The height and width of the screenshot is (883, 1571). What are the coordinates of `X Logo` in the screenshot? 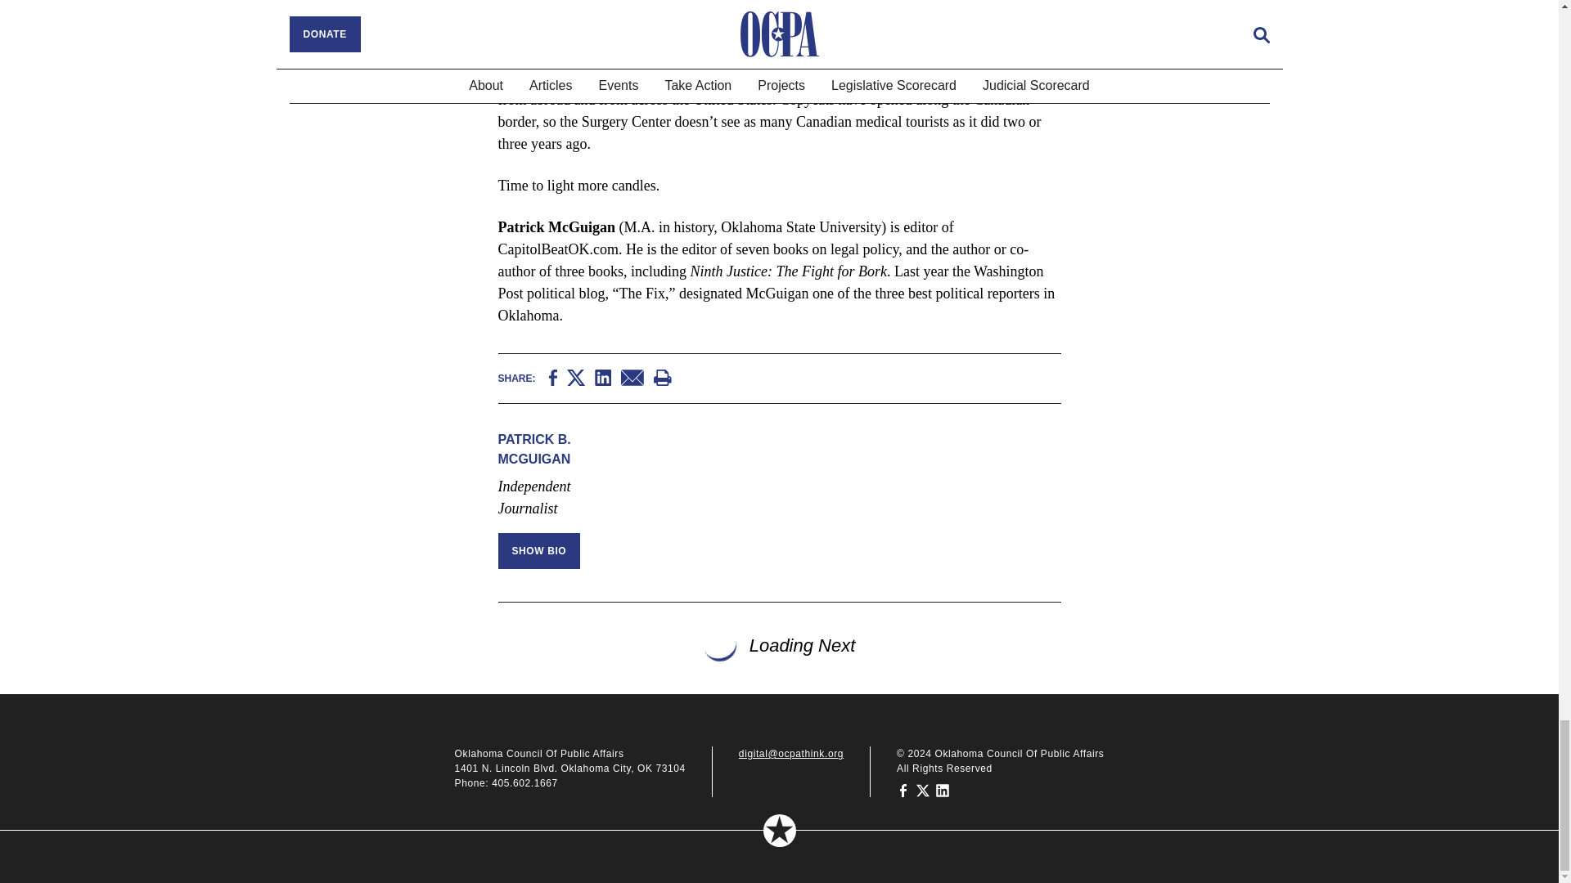 It's located at (576, 376).